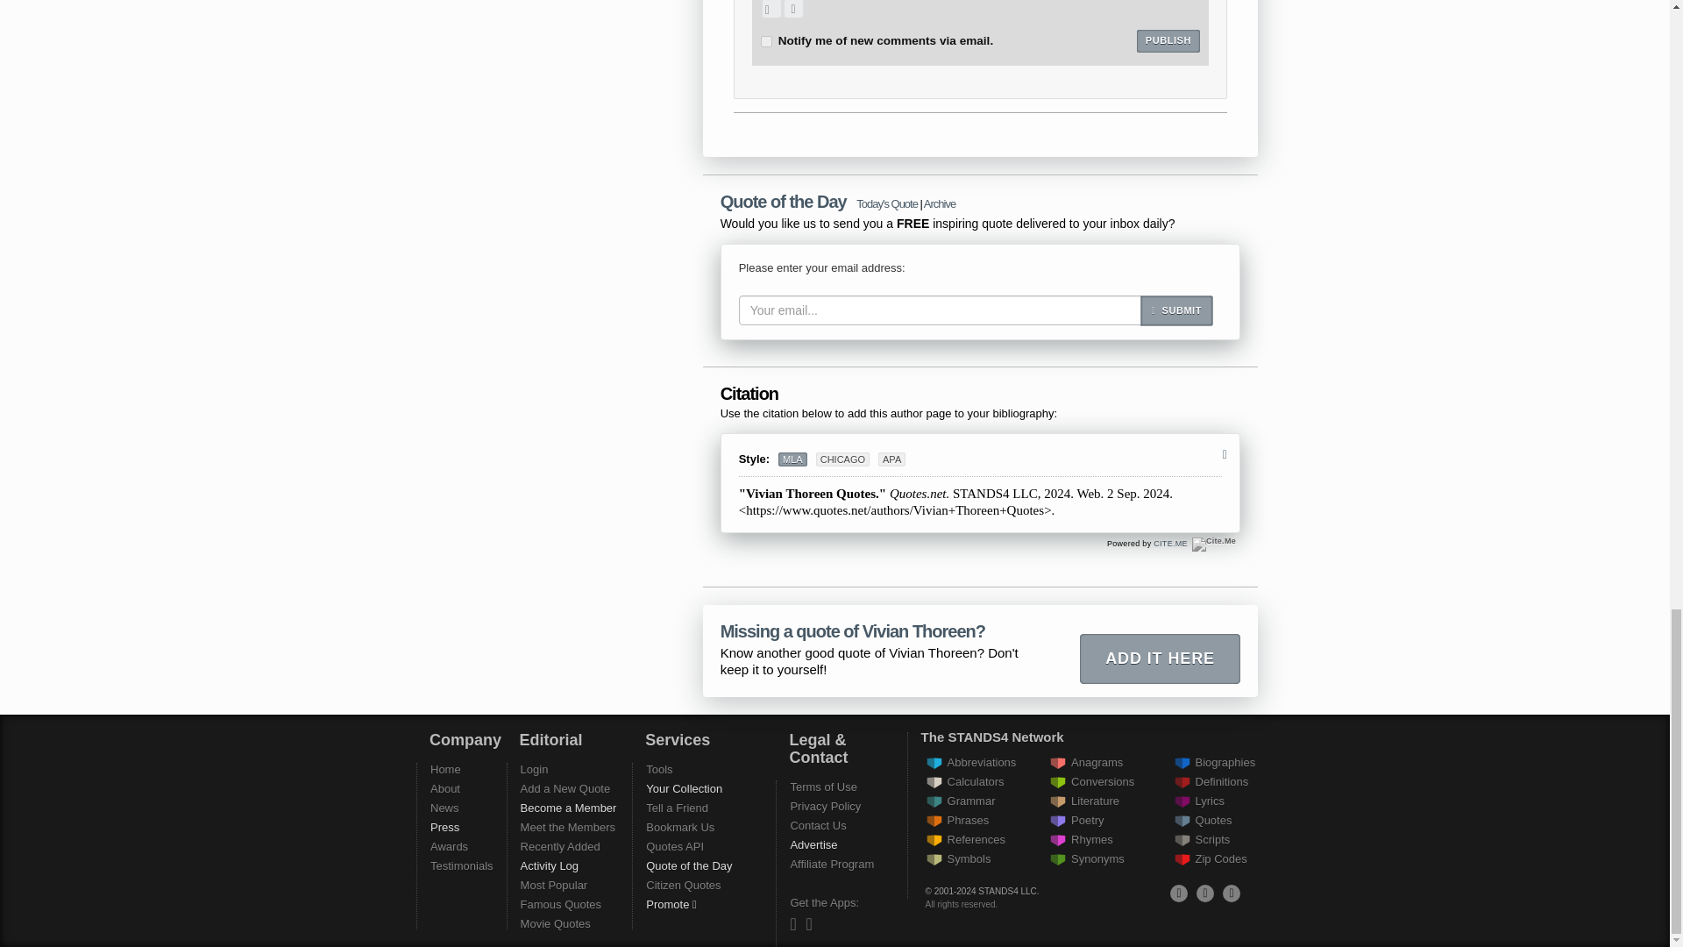  What do you see at coordinates (1170, 544) in the screenshot?
I see `Cite.Me` at bounding box center [1170, 544].